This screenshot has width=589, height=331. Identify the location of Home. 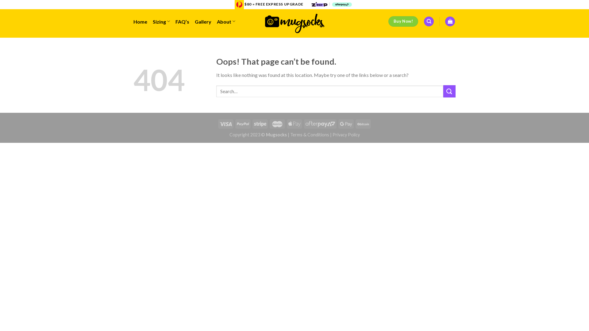
(141, 21).